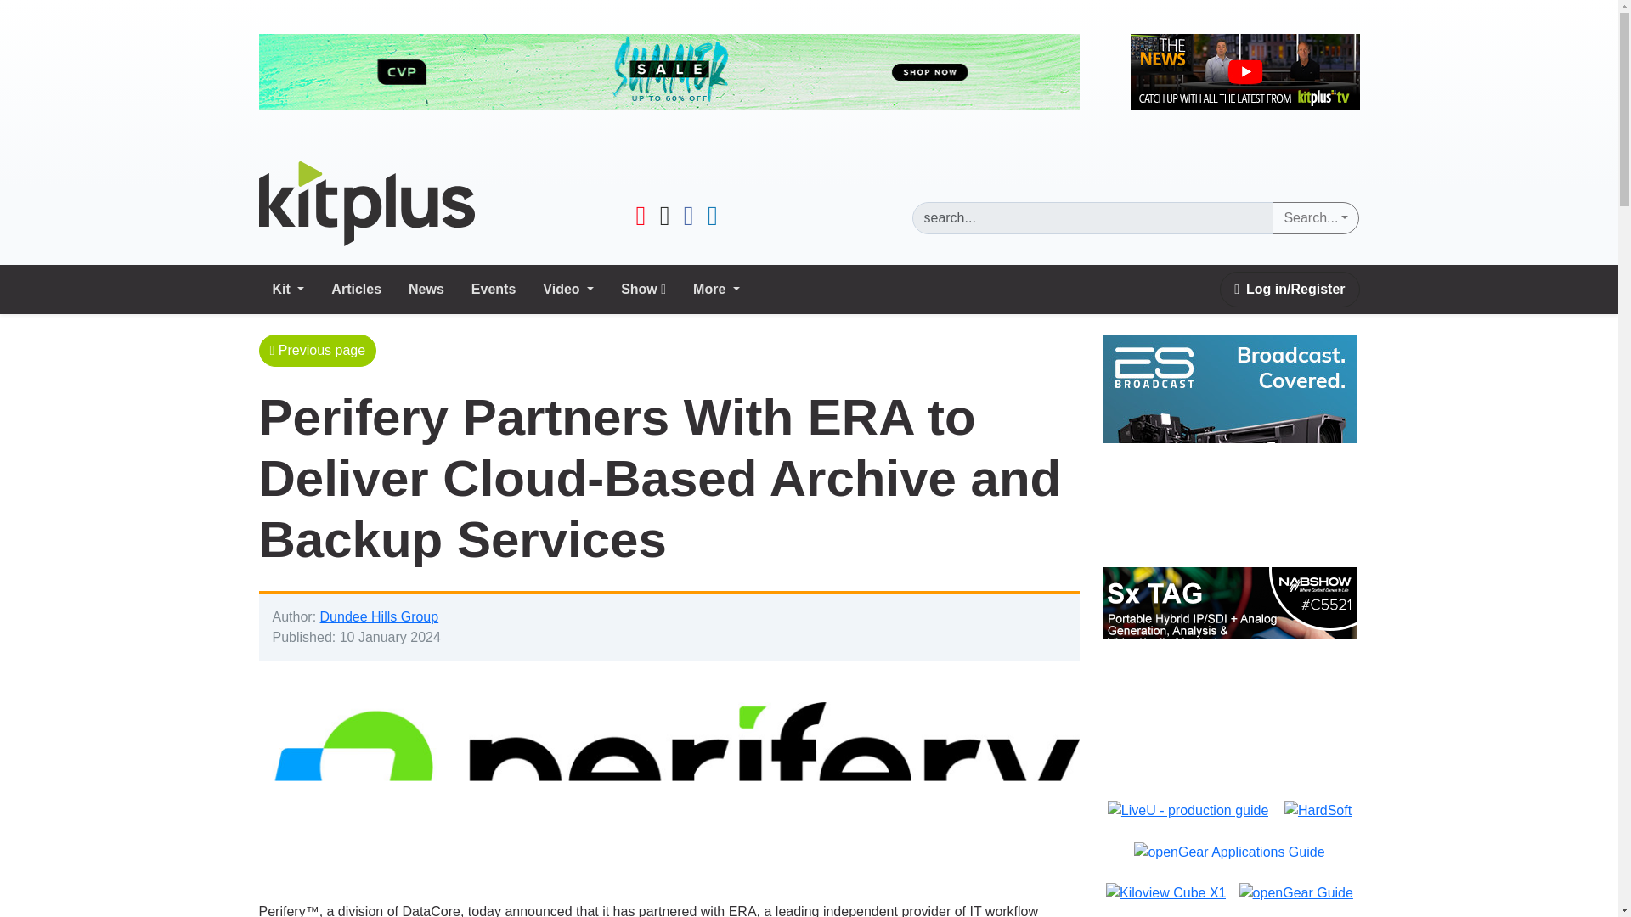 This screenshot has height=917, width=1631. I want to click on Show, so click(643, 289).